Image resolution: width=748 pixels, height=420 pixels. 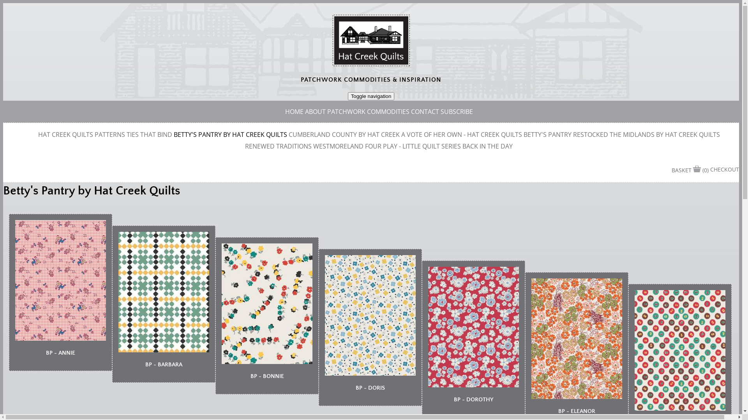 What do you see at coordinates (149, 135) in the screenshot?
I see `TIES THAT BIND` at bounding box center [149, 135].